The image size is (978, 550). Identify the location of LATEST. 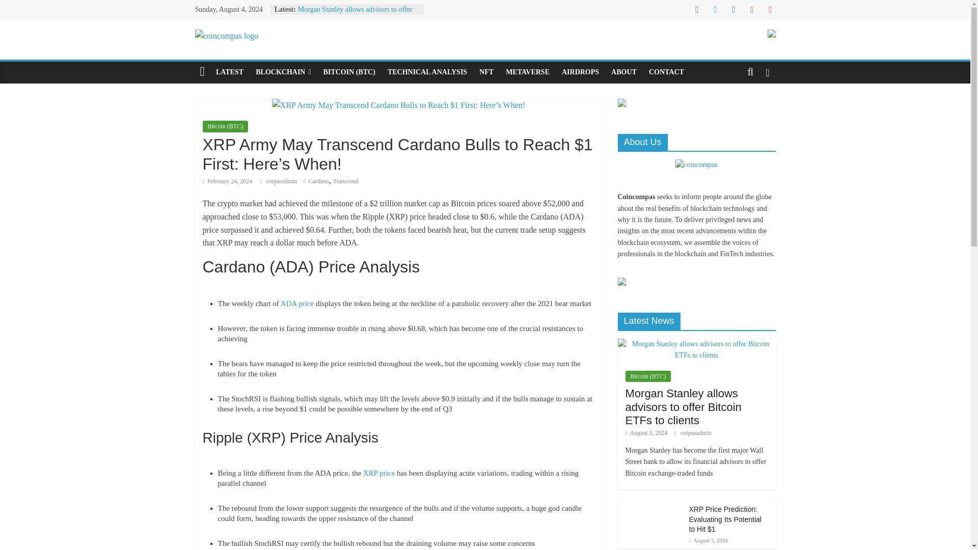
(229, 72).